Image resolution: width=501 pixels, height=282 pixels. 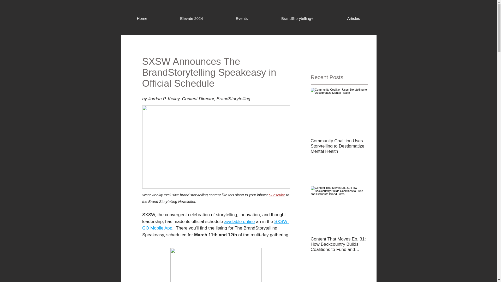 I want to click on Home, so click(x=142, y=19).